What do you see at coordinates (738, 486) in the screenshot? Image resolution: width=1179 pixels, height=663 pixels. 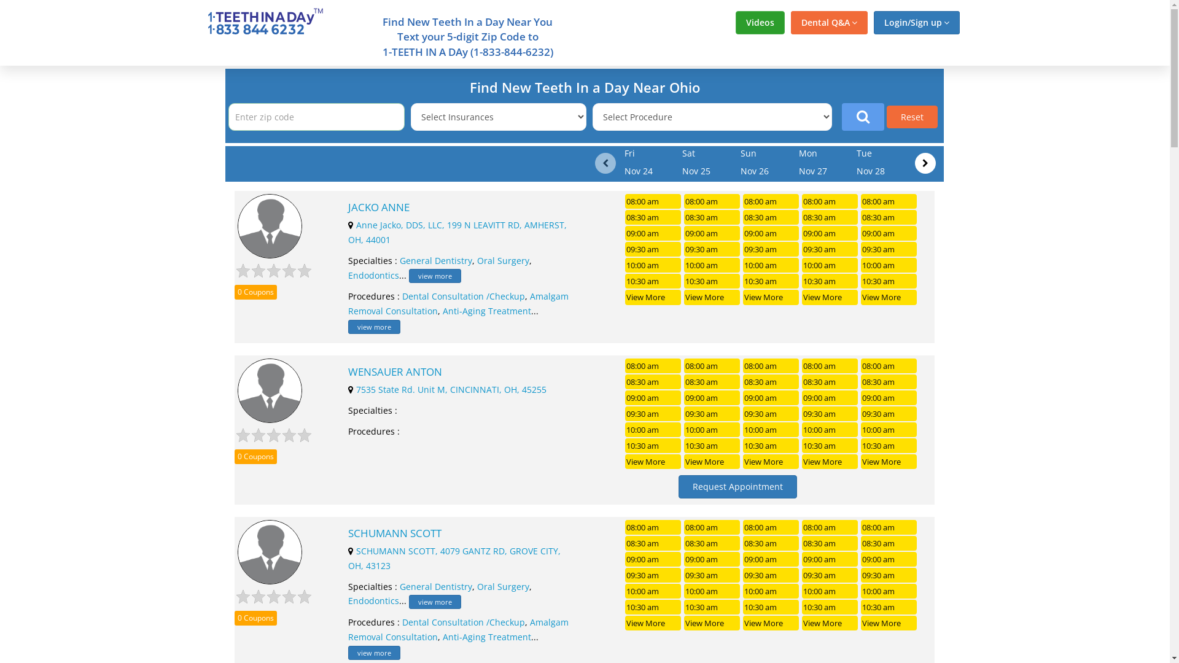 I see `Request Appointment` at bounding box center [738, 486].